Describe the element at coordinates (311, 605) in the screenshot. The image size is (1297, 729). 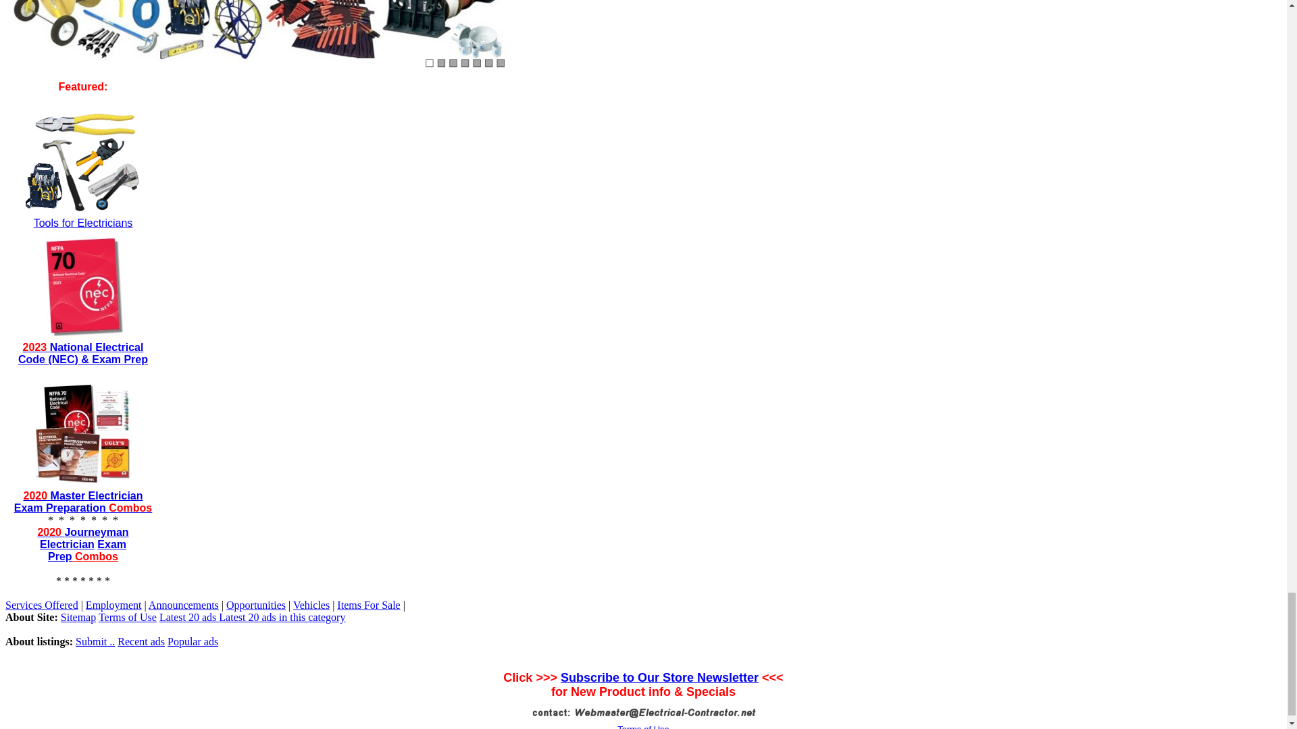
I see `Vehicles` at that location.